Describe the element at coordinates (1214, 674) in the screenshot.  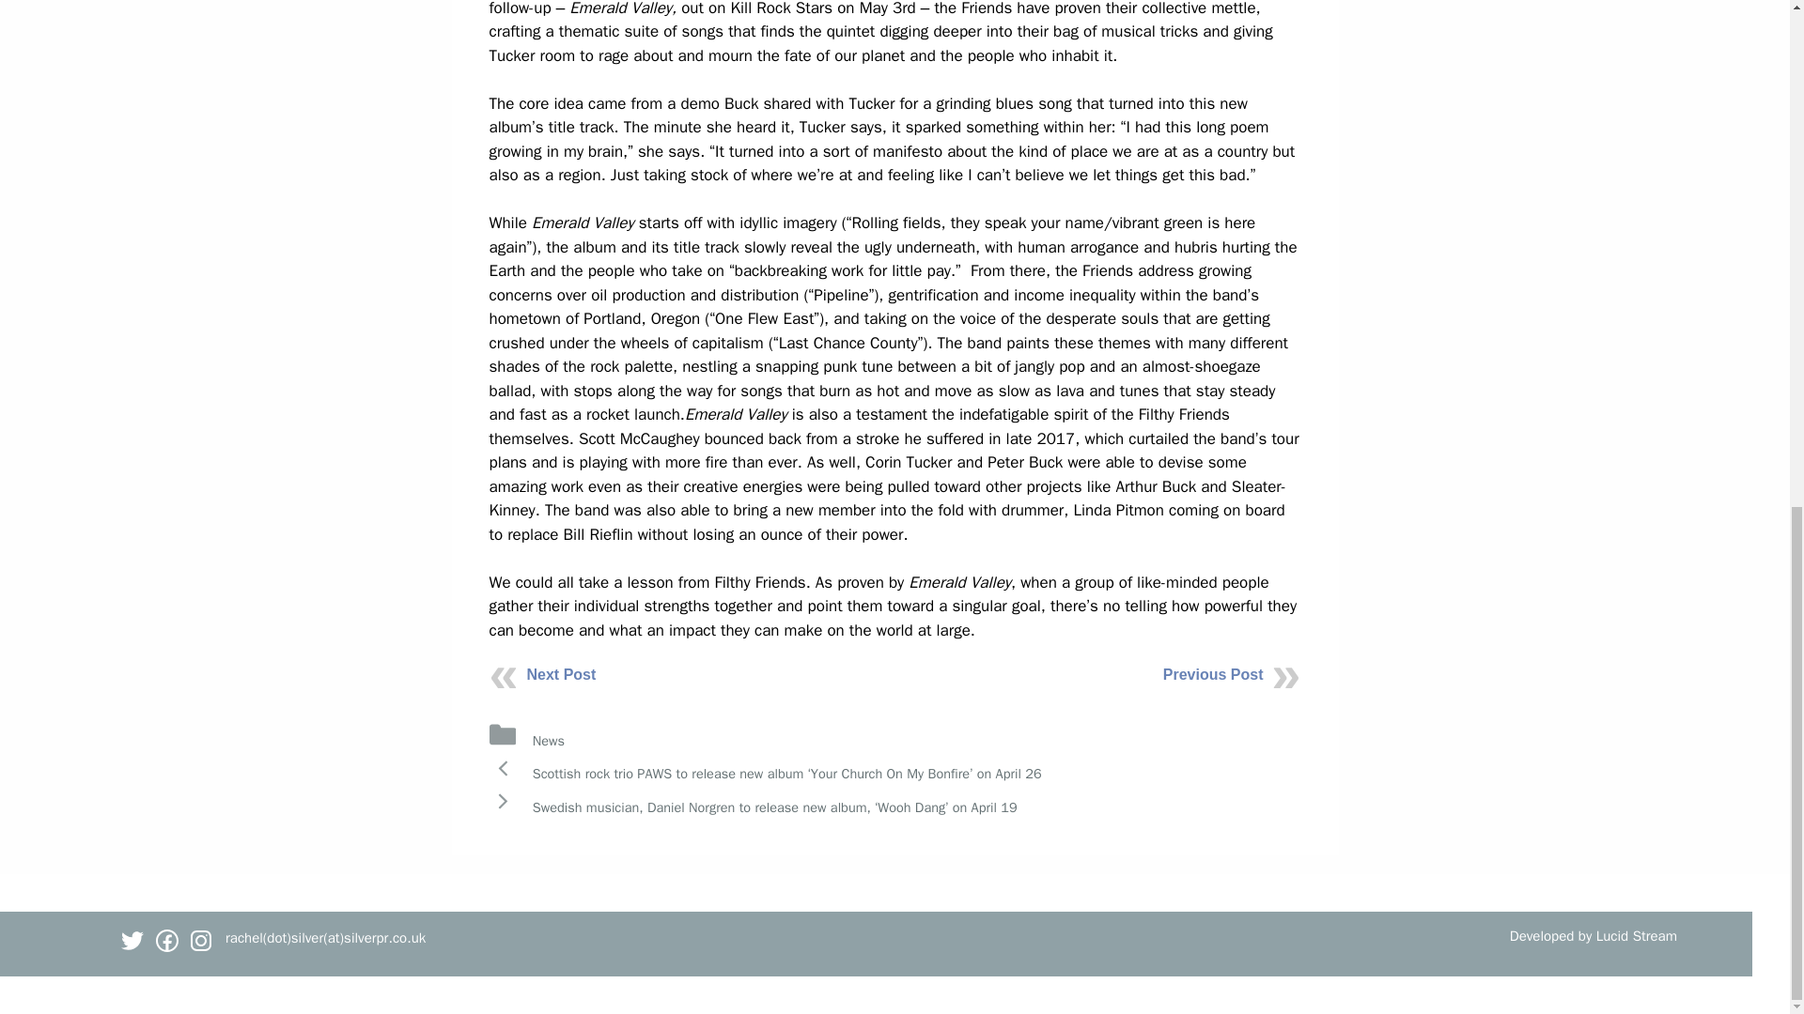
I see `Previous Post` at that location.